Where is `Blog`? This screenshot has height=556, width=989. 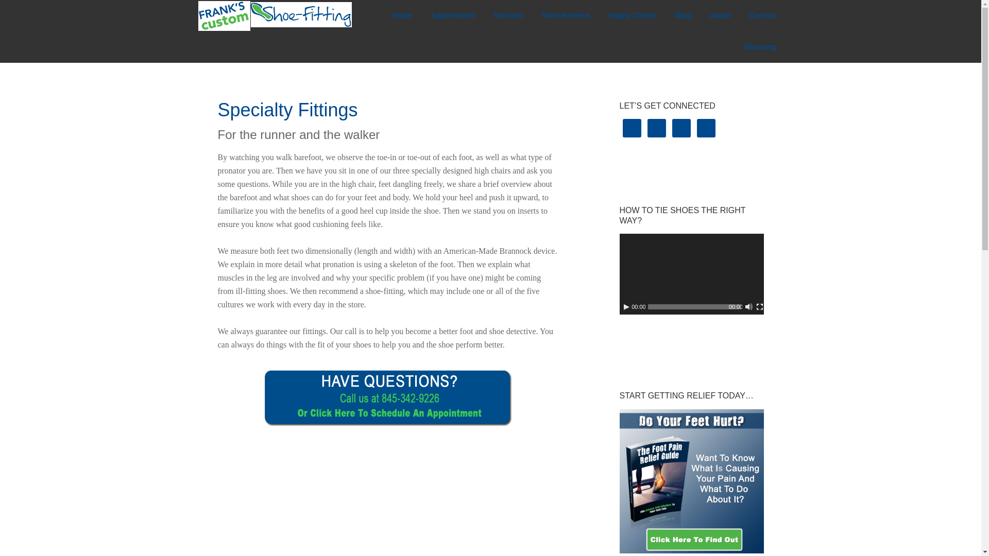
Blog is located at coordinates (683, 15).